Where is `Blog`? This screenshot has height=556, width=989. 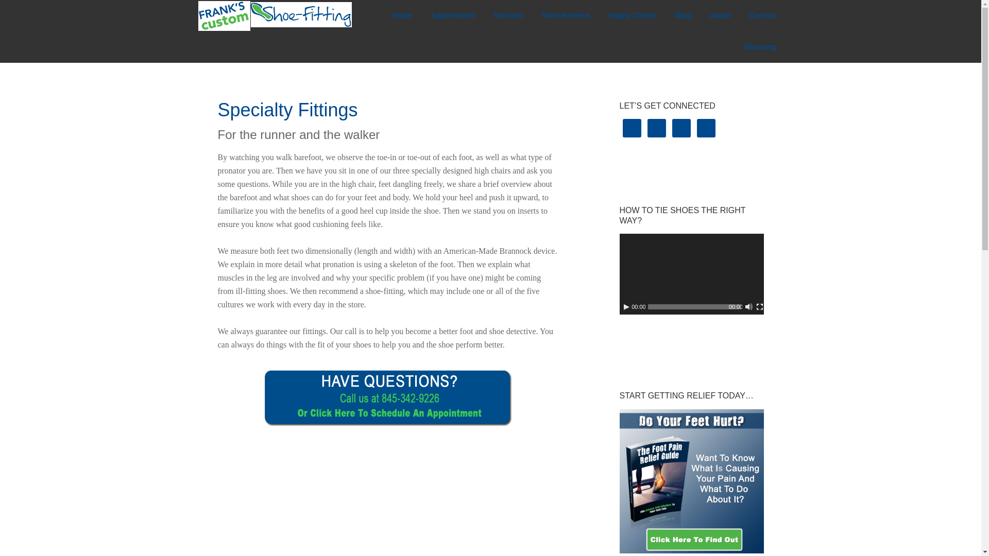
Blog is located at coordinates (683, 15).